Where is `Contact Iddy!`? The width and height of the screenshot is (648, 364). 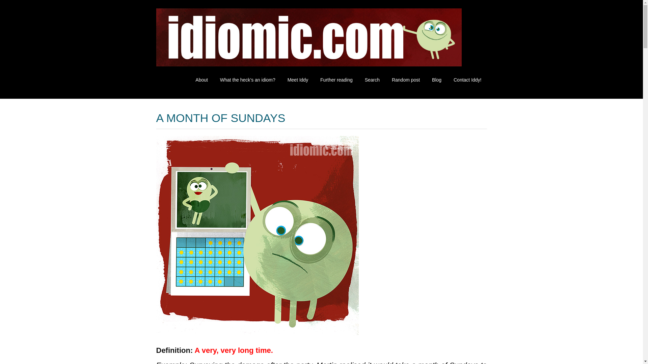
Contact Iddy! is located at coordinates (467, 80).